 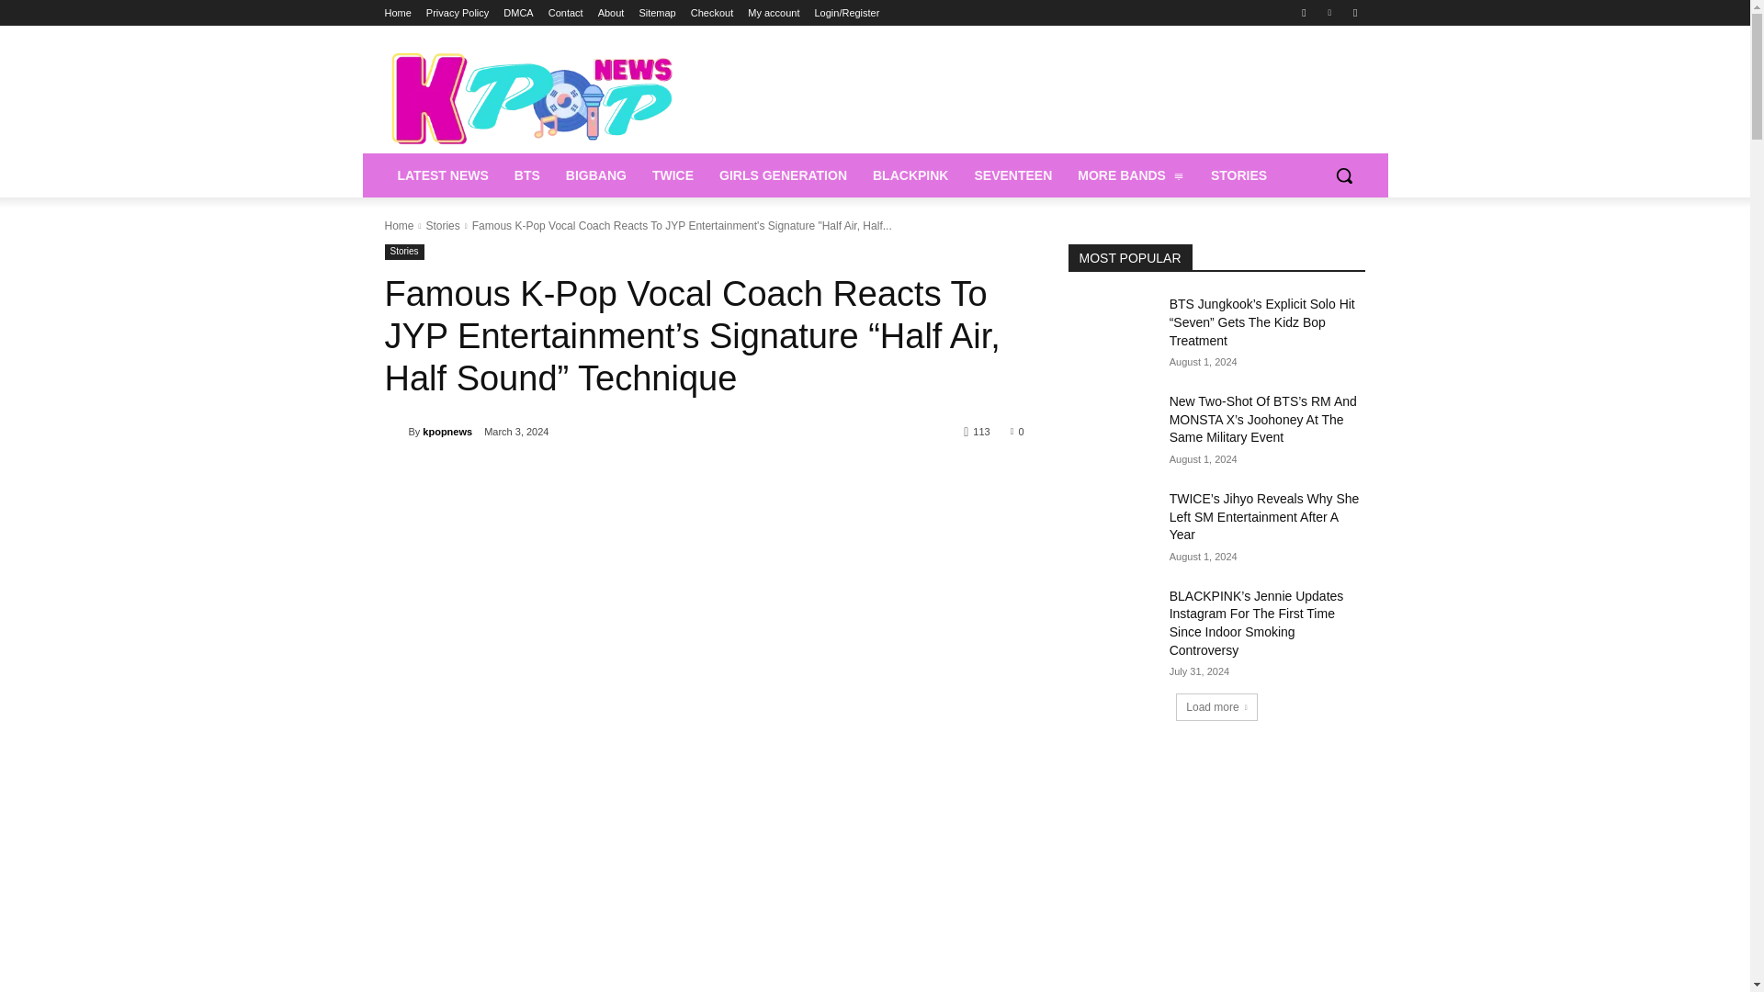 What do you see at coordinates (531, 97) in the screenshot?
I see `KPOP News Logo` at bounding box center [531, 97].